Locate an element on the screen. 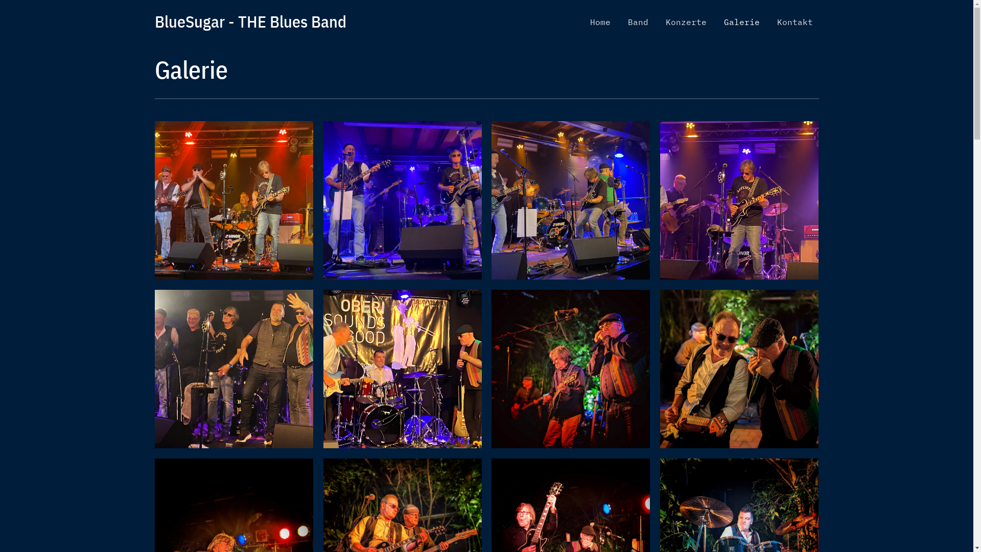 The width and height of the screenshot is (981, 552). Thomas Claviez und Kari Rappersberger is located at coordinates (739, 369).